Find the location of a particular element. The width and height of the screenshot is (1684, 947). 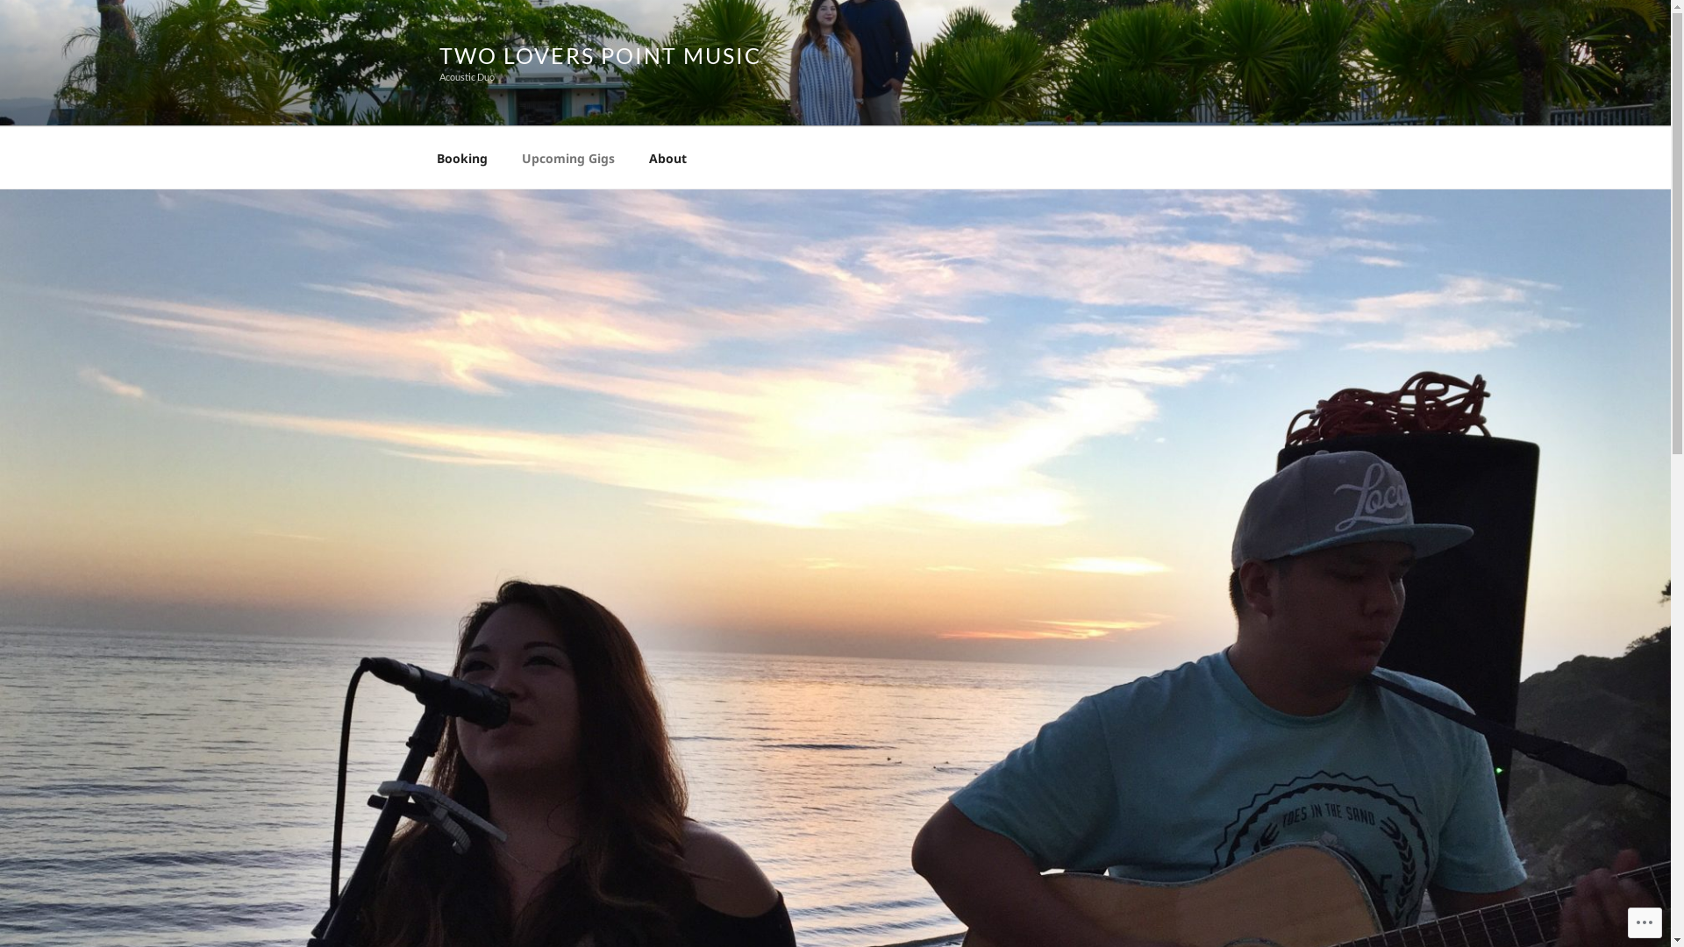

TWO LOVERS POINT MUSIC is located at coordinates (600, 54).